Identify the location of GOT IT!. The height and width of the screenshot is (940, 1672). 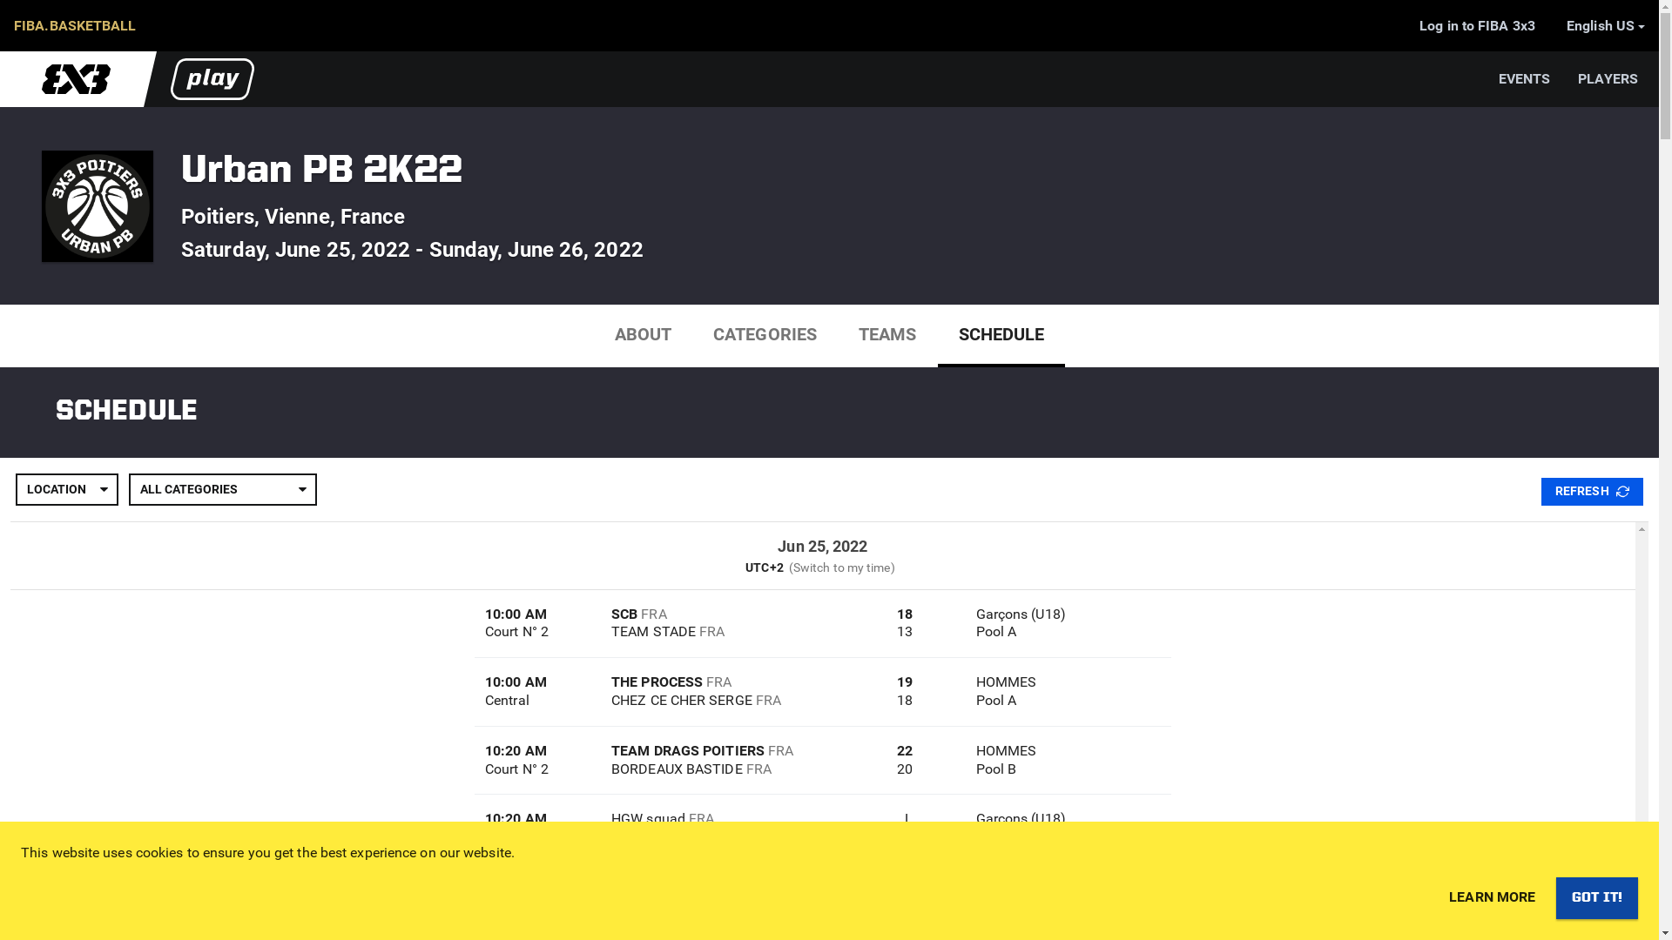
(1597, 898).